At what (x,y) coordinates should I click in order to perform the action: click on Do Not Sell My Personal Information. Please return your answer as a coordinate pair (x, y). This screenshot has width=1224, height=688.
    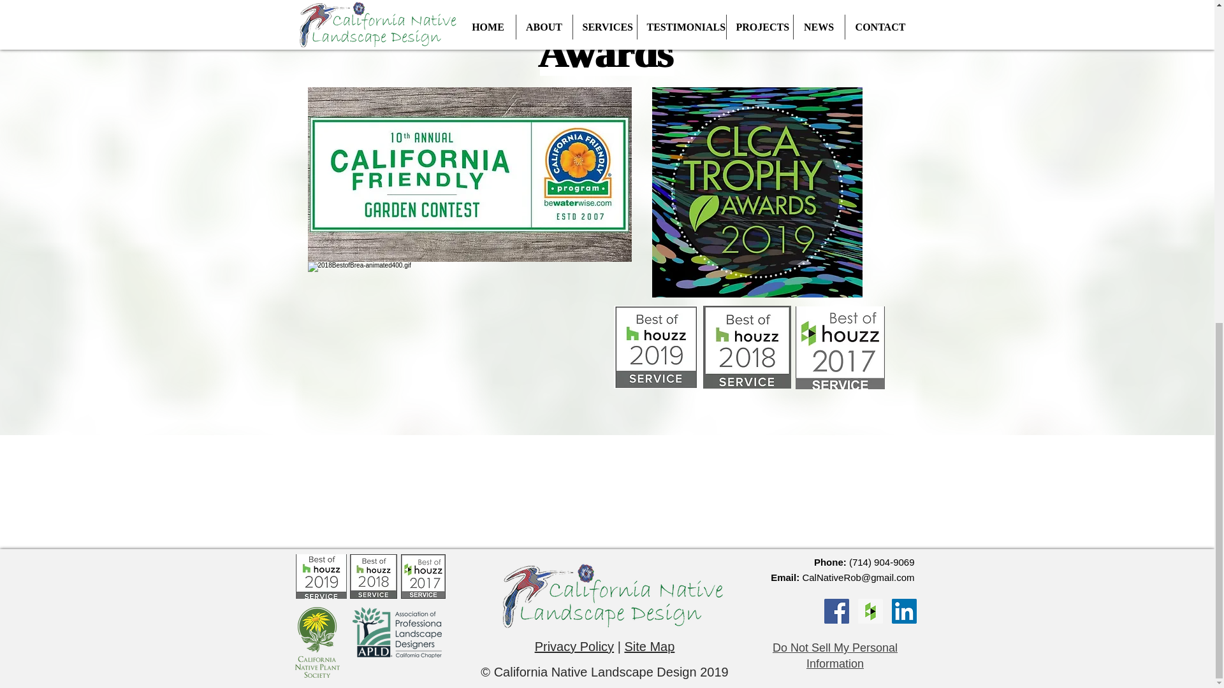
    Looking at the image, I should click on (835, 656).